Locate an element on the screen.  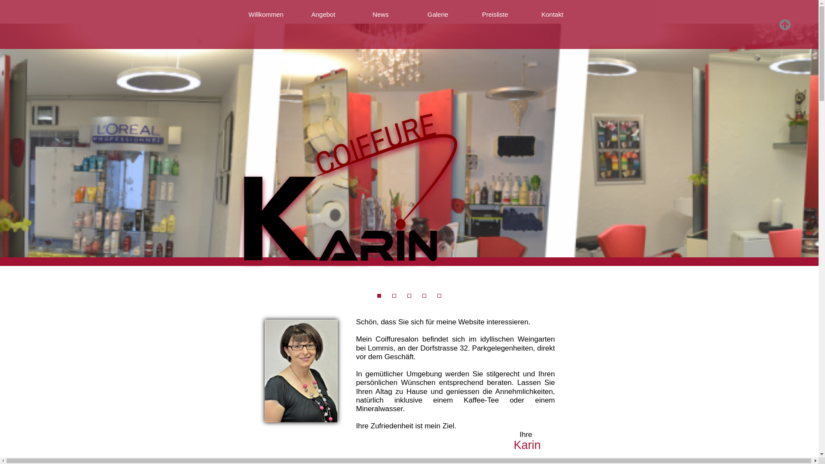
Willkommen is located at coordinates (266, 15).